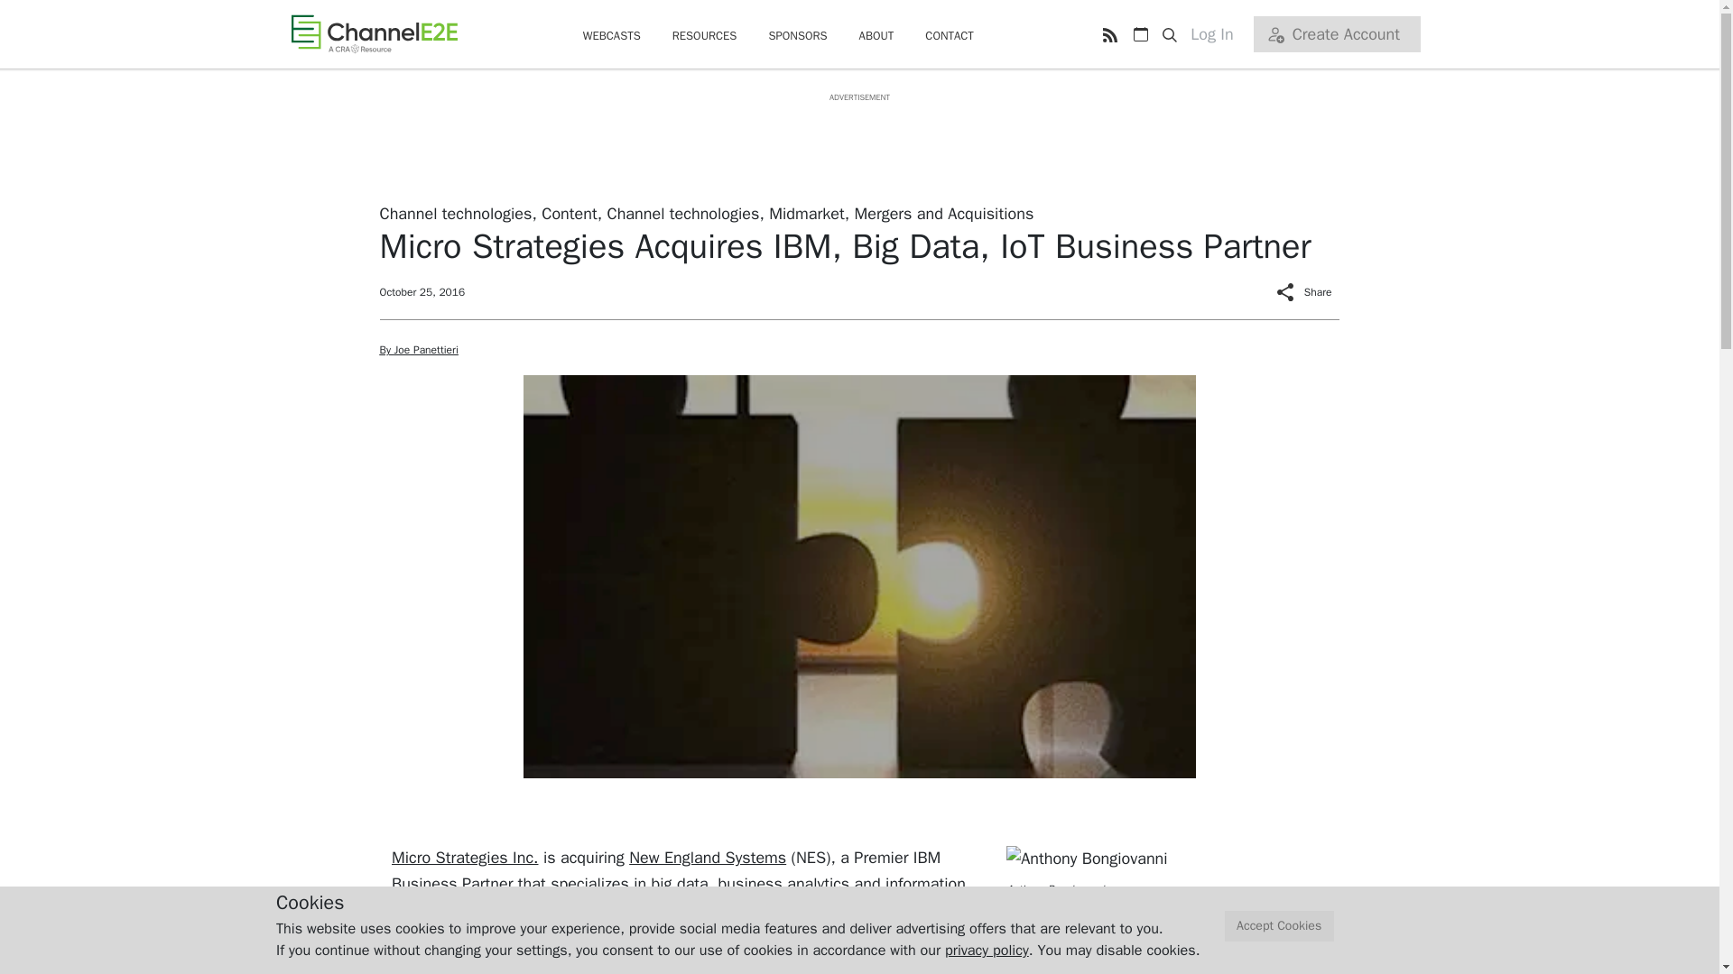  What do you see at coordinates (1336, 34) in the screenshot?
I see `Create Account` at bounding box center [1336, 34].